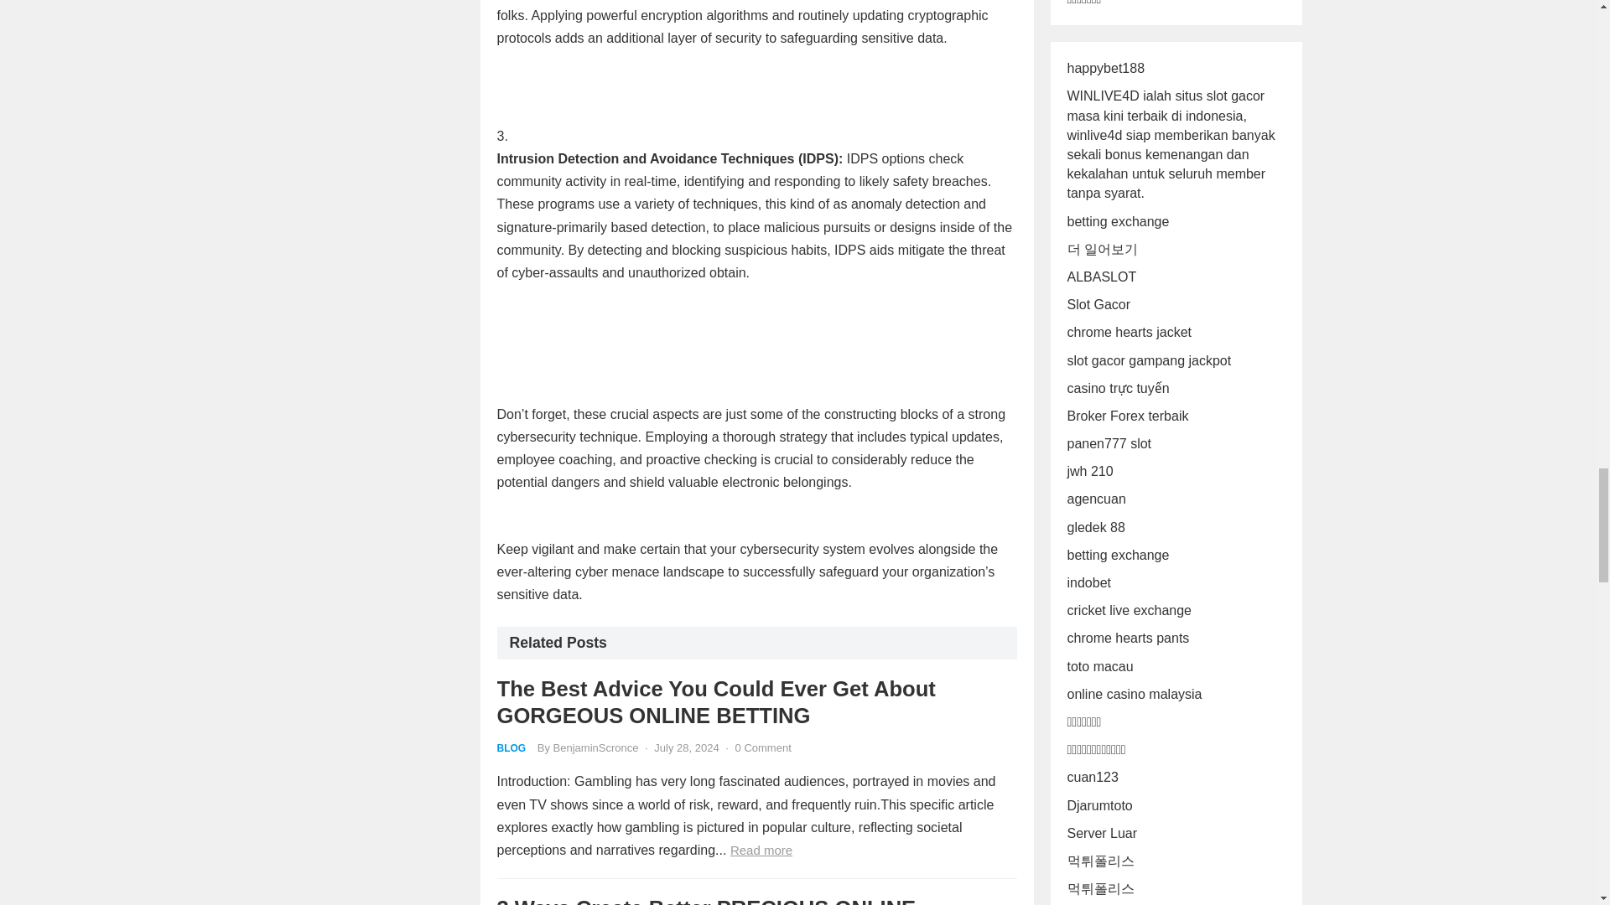 The height and width of the screenshot is (905, 1610). What do you see at coordinates (596, 747) in the screenshot?
I see `Posts by BenjaminScronce` at bounding box center [596, 747].